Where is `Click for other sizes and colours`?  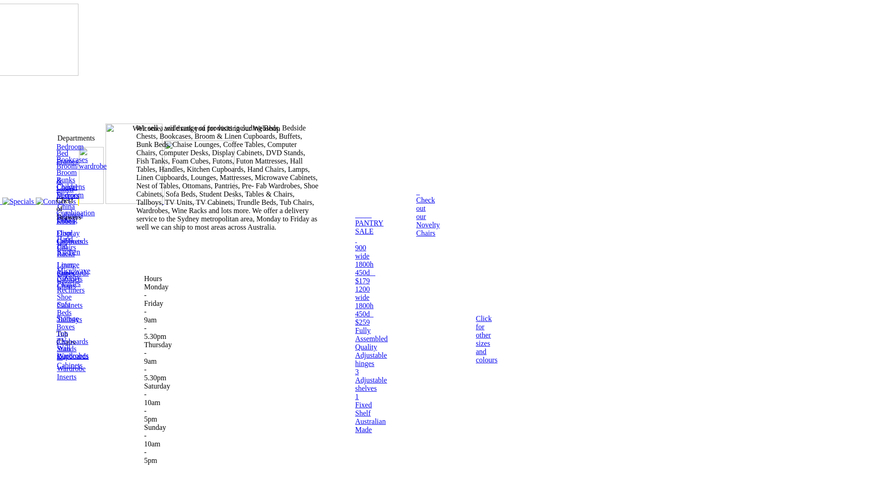 Click for other sizes and colours is located at coordinates (486, 339).